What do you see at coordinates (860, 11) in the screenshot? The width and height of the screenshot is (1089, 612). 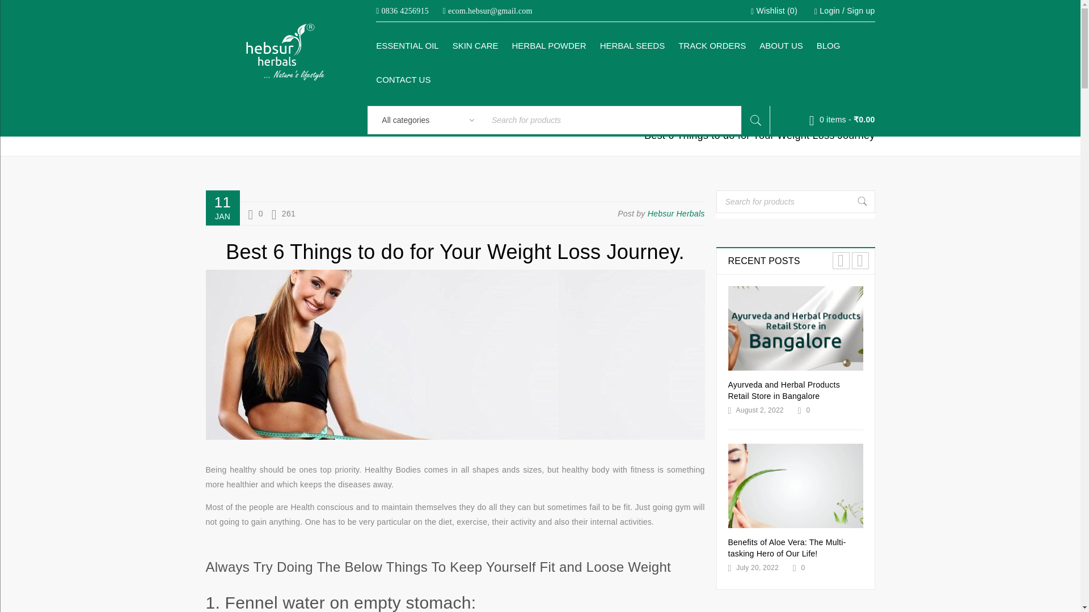 I see `Create New Account` at bounding box center [860, 11].